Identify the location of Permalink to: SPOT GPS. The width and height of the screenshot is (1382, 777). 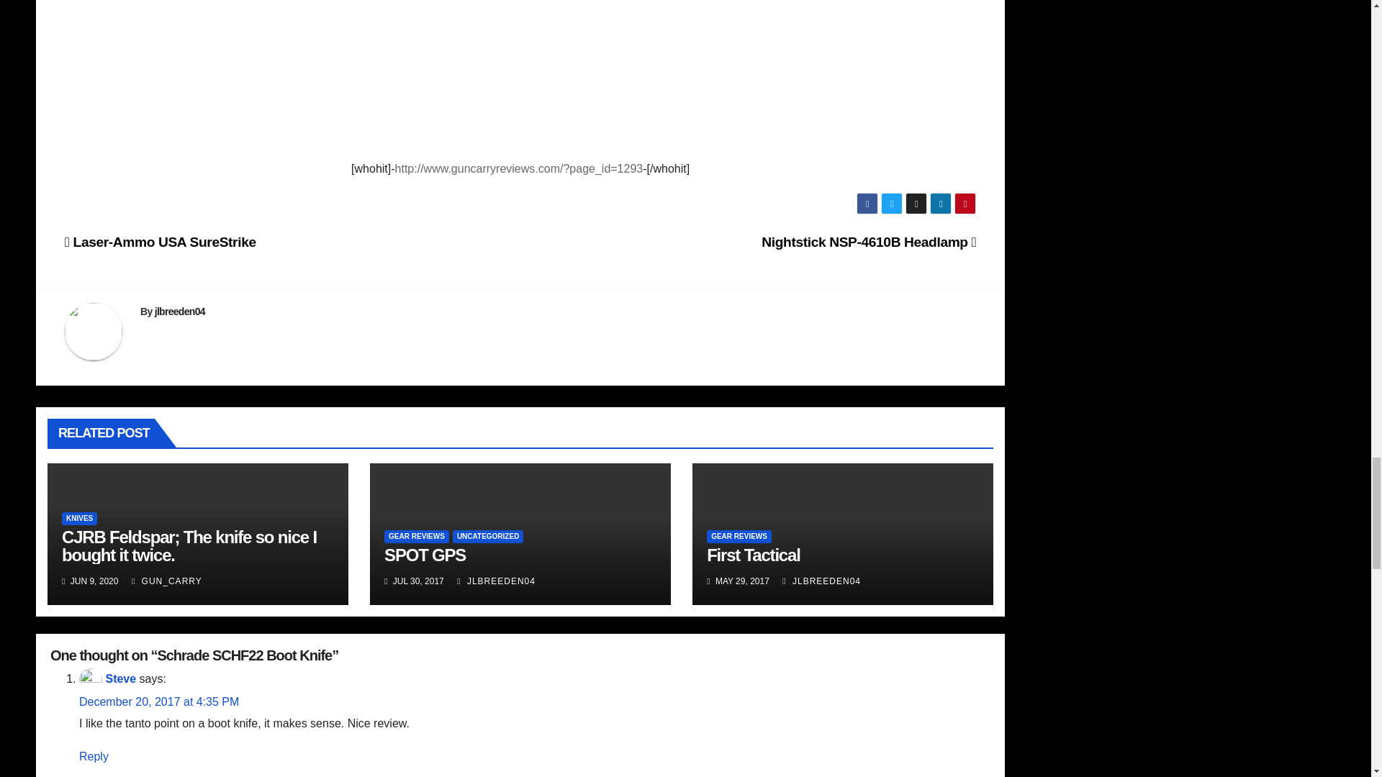
(425, 555).